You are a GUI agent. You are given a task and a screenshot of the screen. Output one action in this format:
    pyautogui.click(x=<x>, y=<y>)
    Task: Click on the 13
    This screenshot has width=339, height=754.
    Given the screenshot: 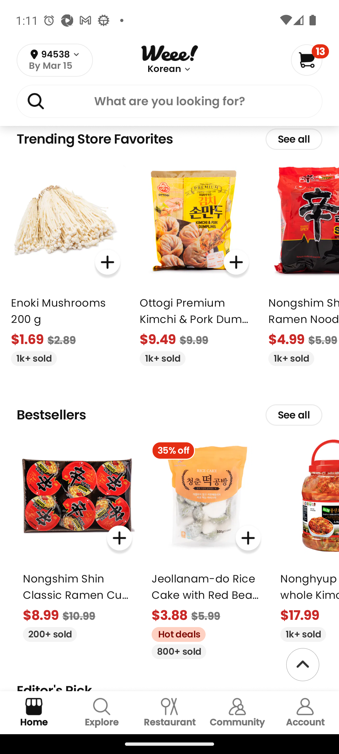 What is the action you would take?
    pyautogui.click(x=309, y=60)
    